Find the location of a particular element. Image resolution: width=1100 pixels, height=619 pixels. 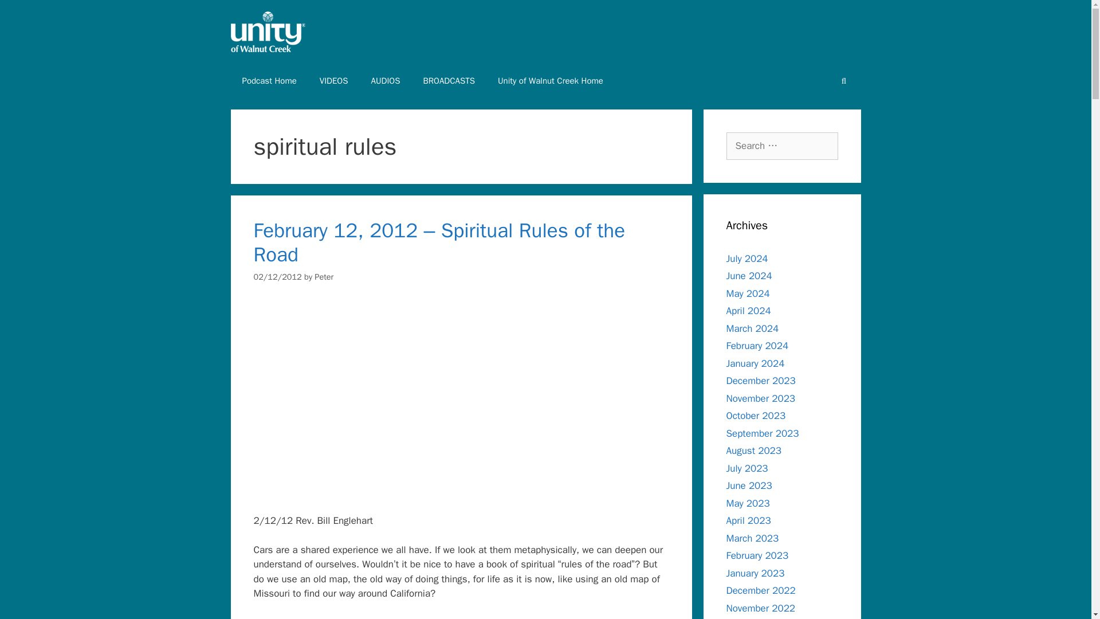

June 2024 is located at coordinates (749, 276).